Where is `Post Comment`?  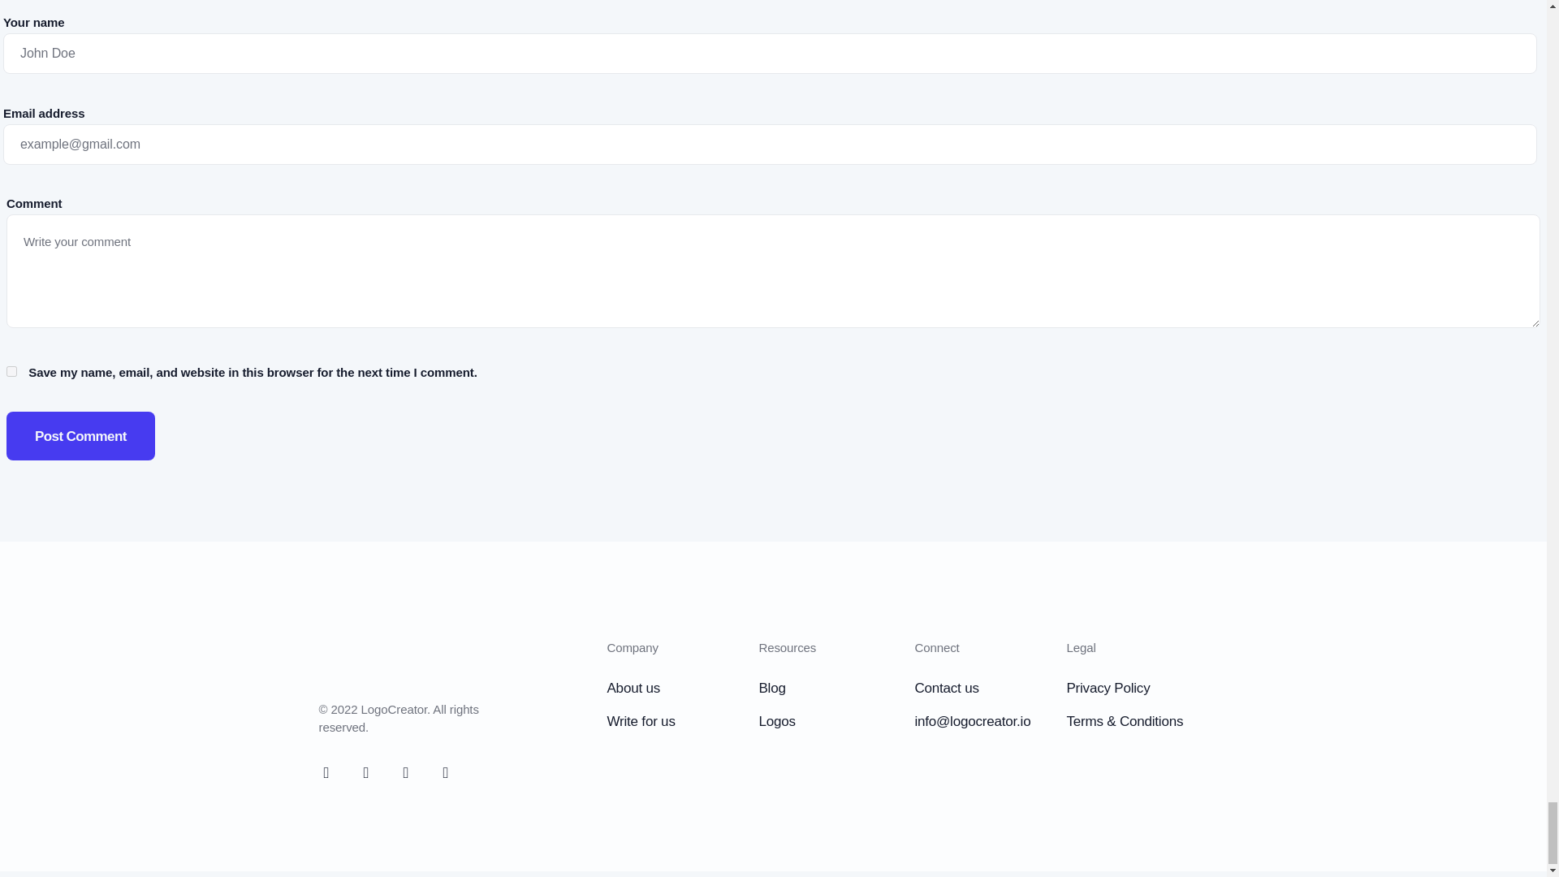
Post Comment is located at coordinates (80, 435).